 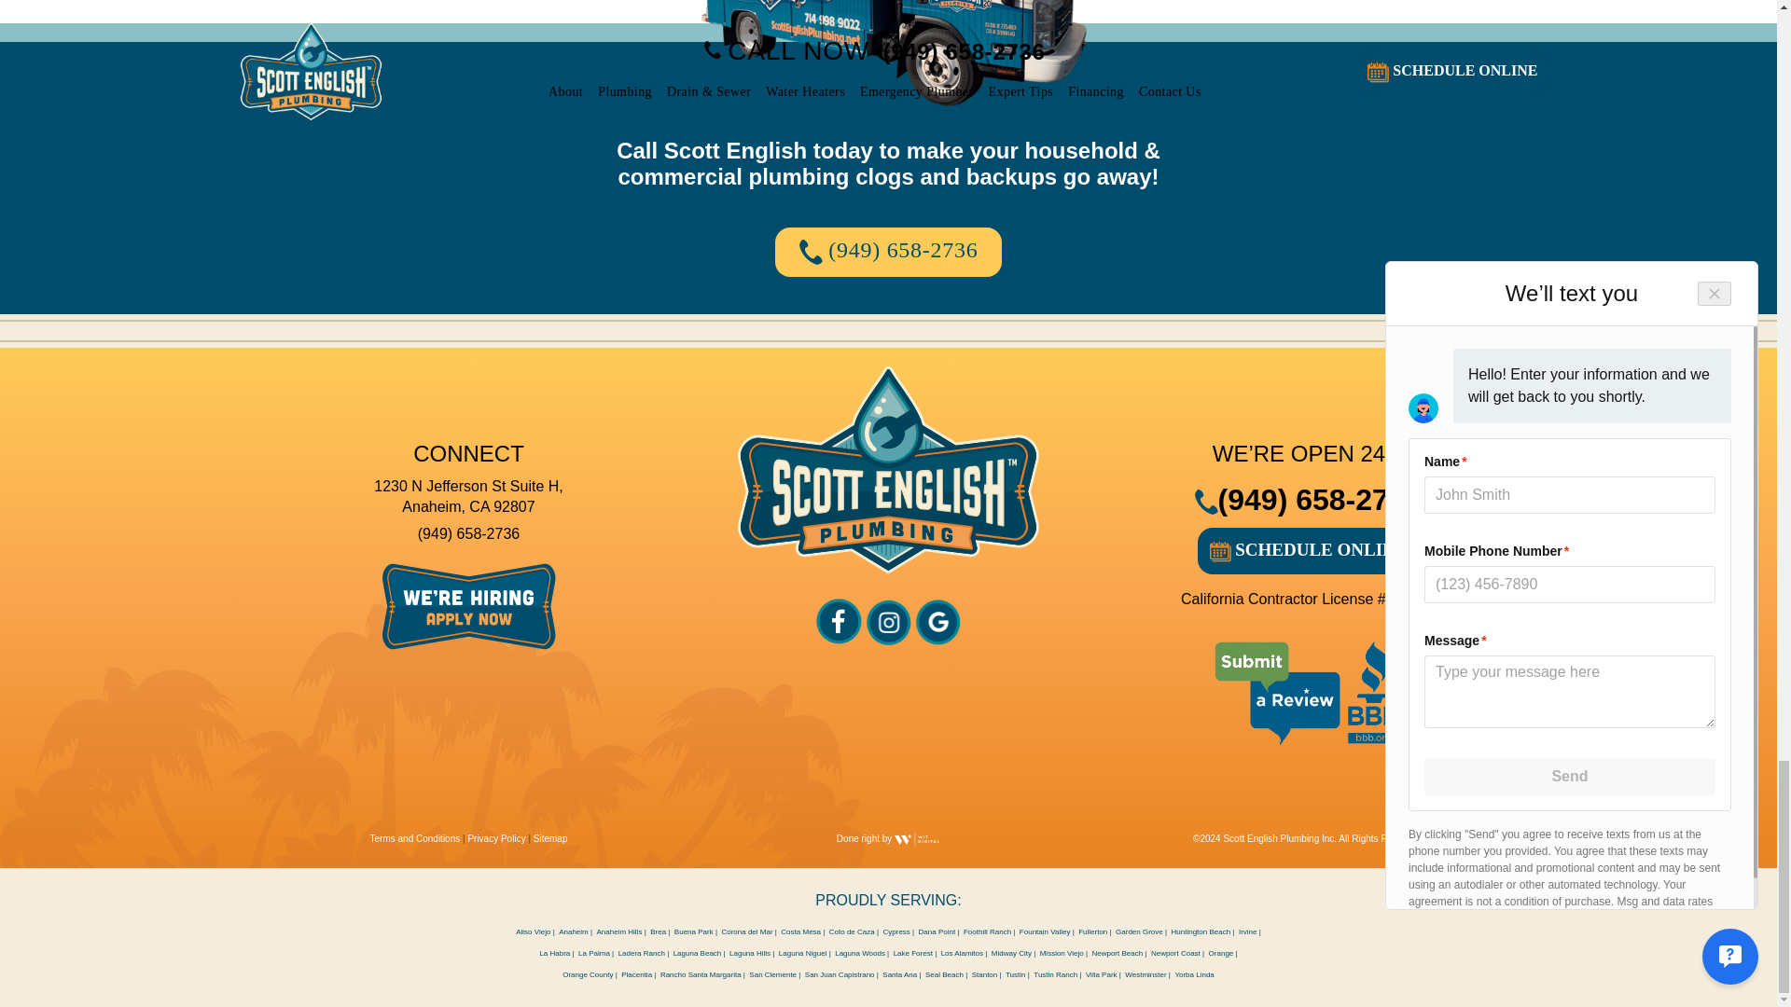 What do you see at coordinates (658, 931) in the screenshot?
I see `Plumber in Brea` at bounding box center [658, 931].